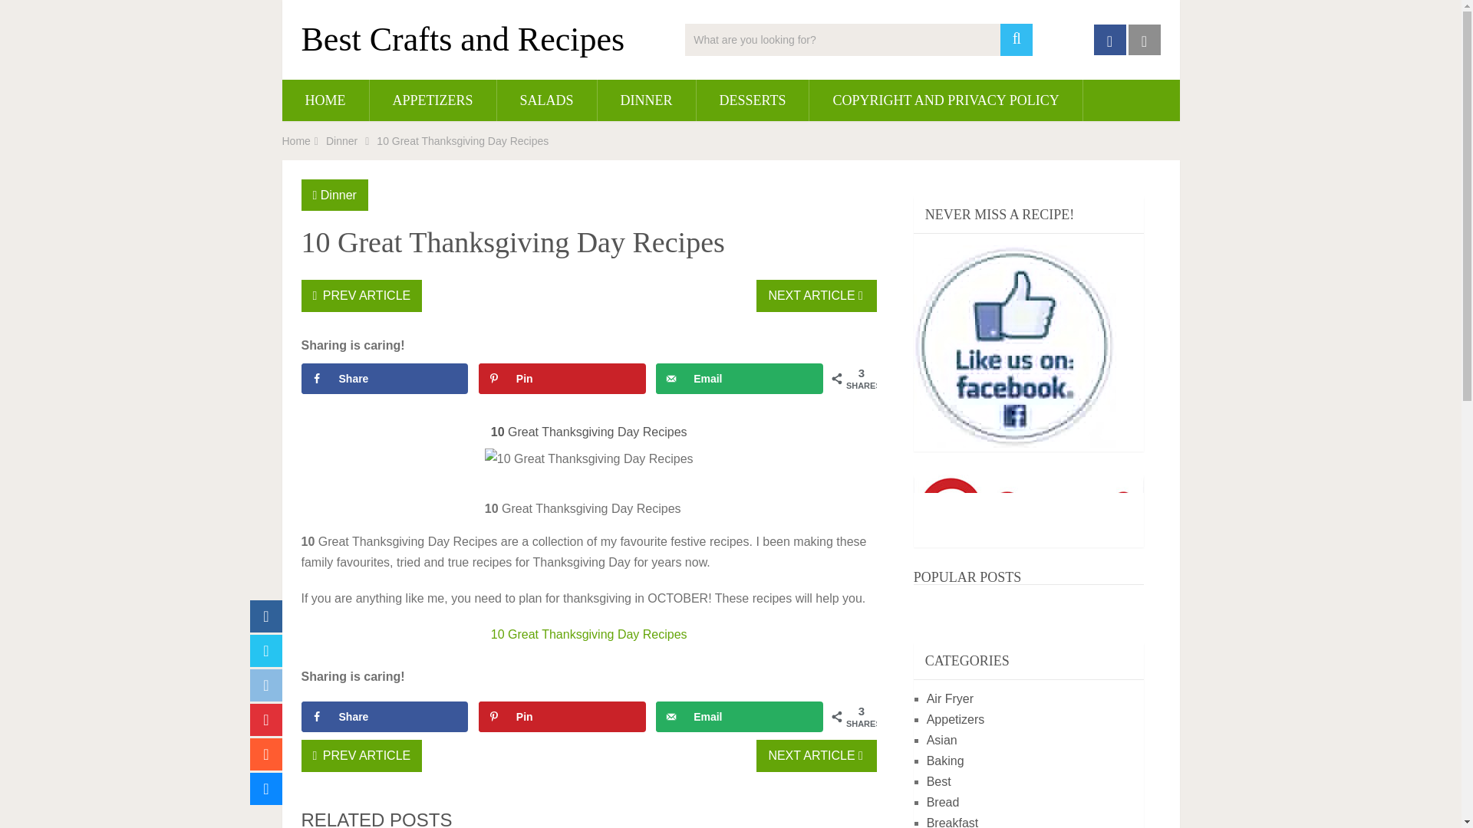 This screenshot has height=828, width=1473. Describe the element at coordinates (646, 100) in the screenshot. I see `DINNER` at that location.